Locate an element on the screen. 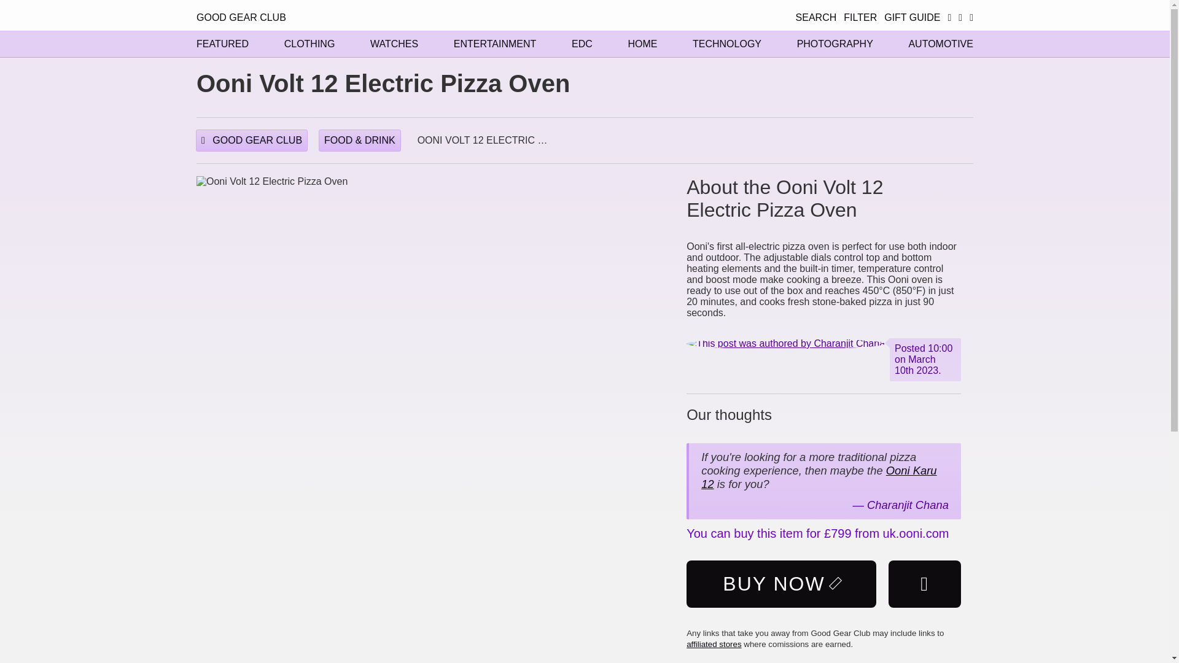 This screenshot has height=663, width=1179. affiliated stores is located at coordinates (714, 645).